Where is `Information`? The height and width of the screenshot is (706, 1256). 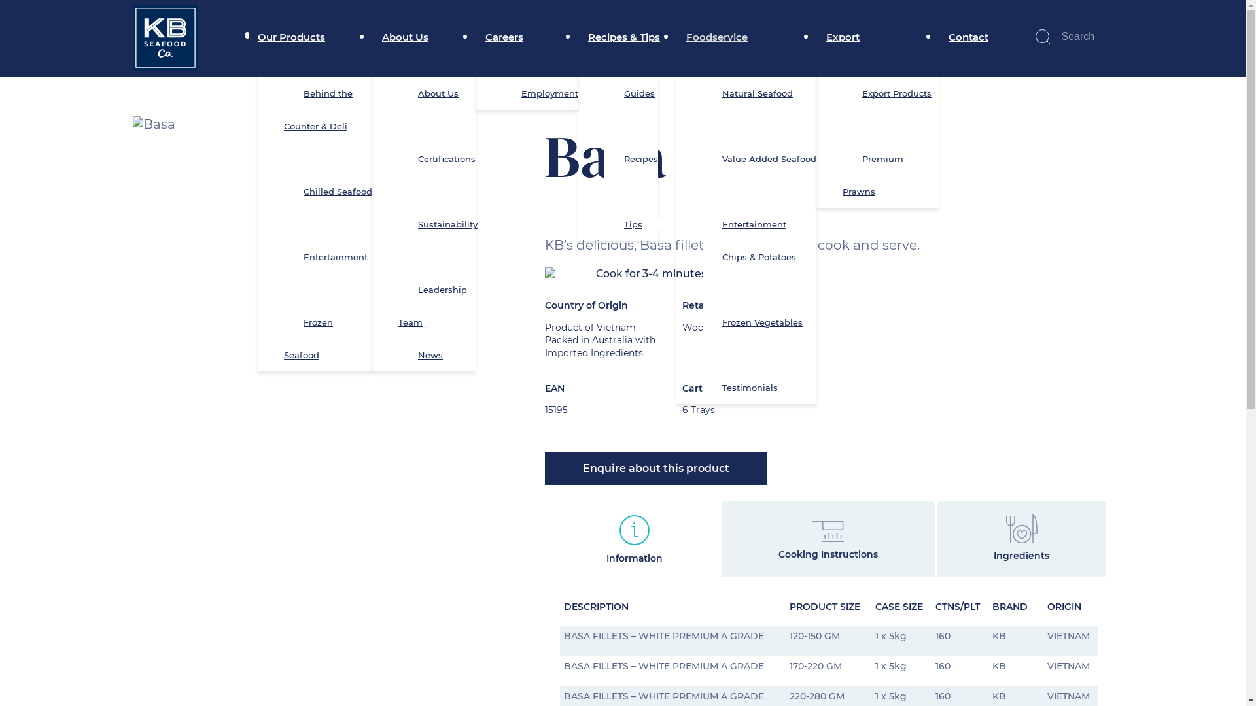
Information is located at coordinates (635, 549).